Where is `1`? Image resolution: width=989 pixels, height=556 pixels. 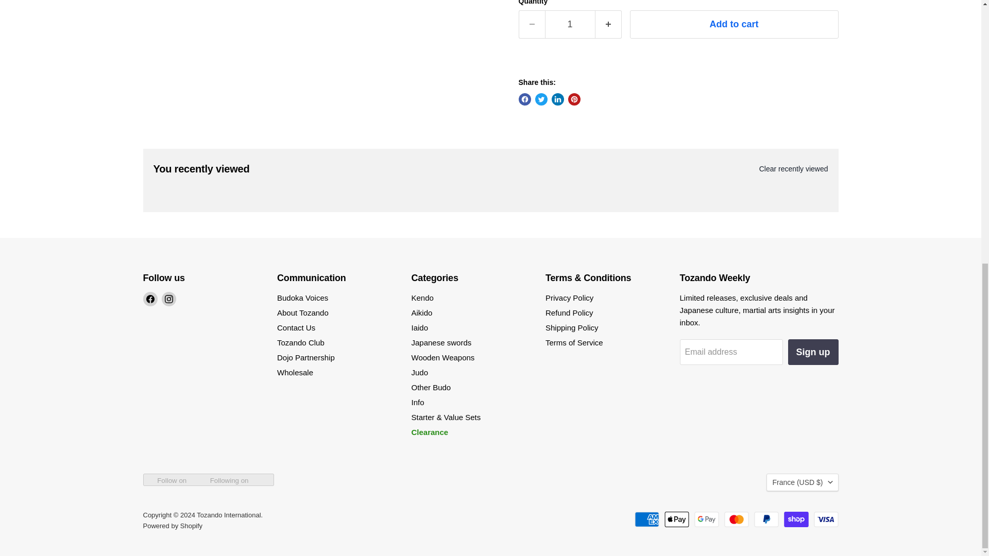 1 is located at coordinates (570, 24).